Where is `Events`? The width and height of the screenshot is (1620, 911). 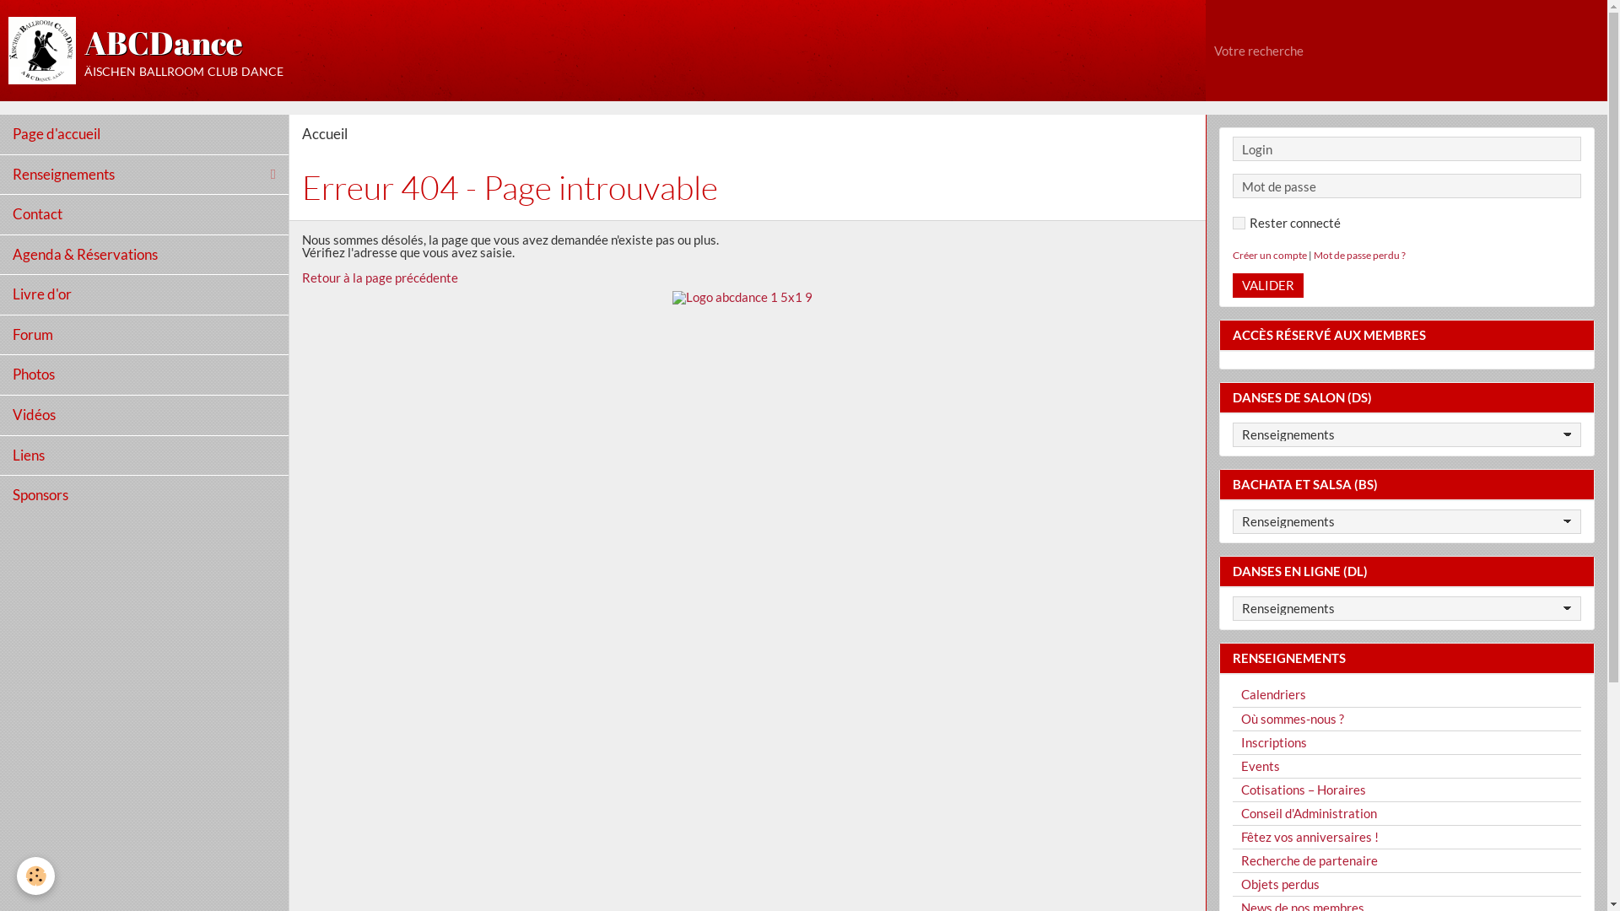
Events is located at coordinates (1407, 766).